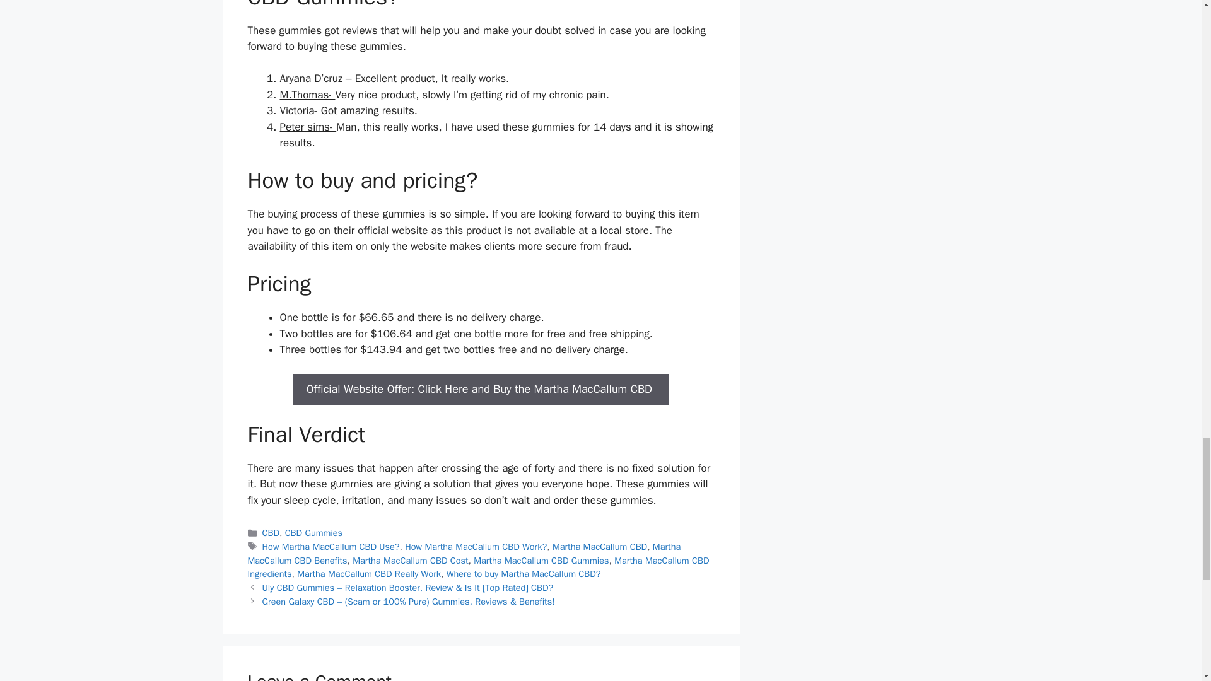  Describe the element at coordinates (464, 553) in the screenshot. I see `Martha MacCallum CBD Benefits` at that location.